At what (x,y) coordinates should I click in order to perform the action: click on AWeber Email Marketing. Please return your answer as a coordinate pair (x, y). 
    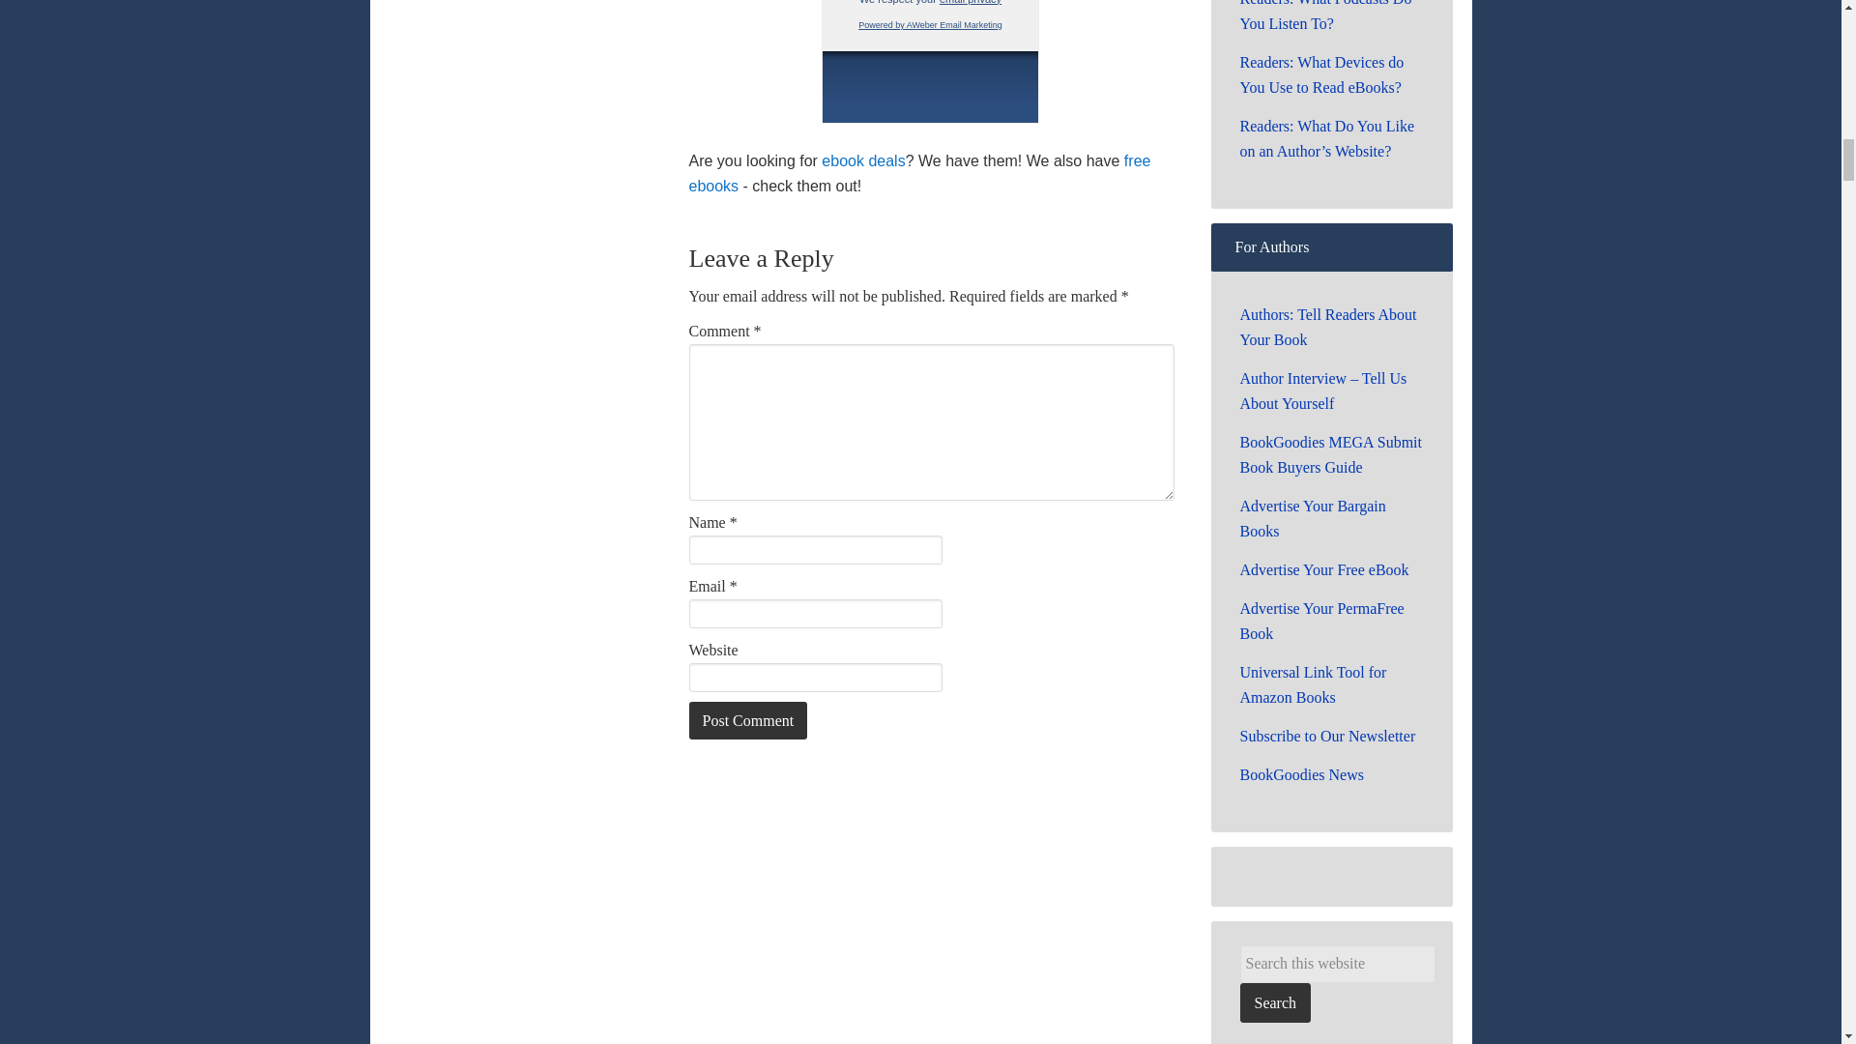
    Looking at the image, I should click on (930, 25).